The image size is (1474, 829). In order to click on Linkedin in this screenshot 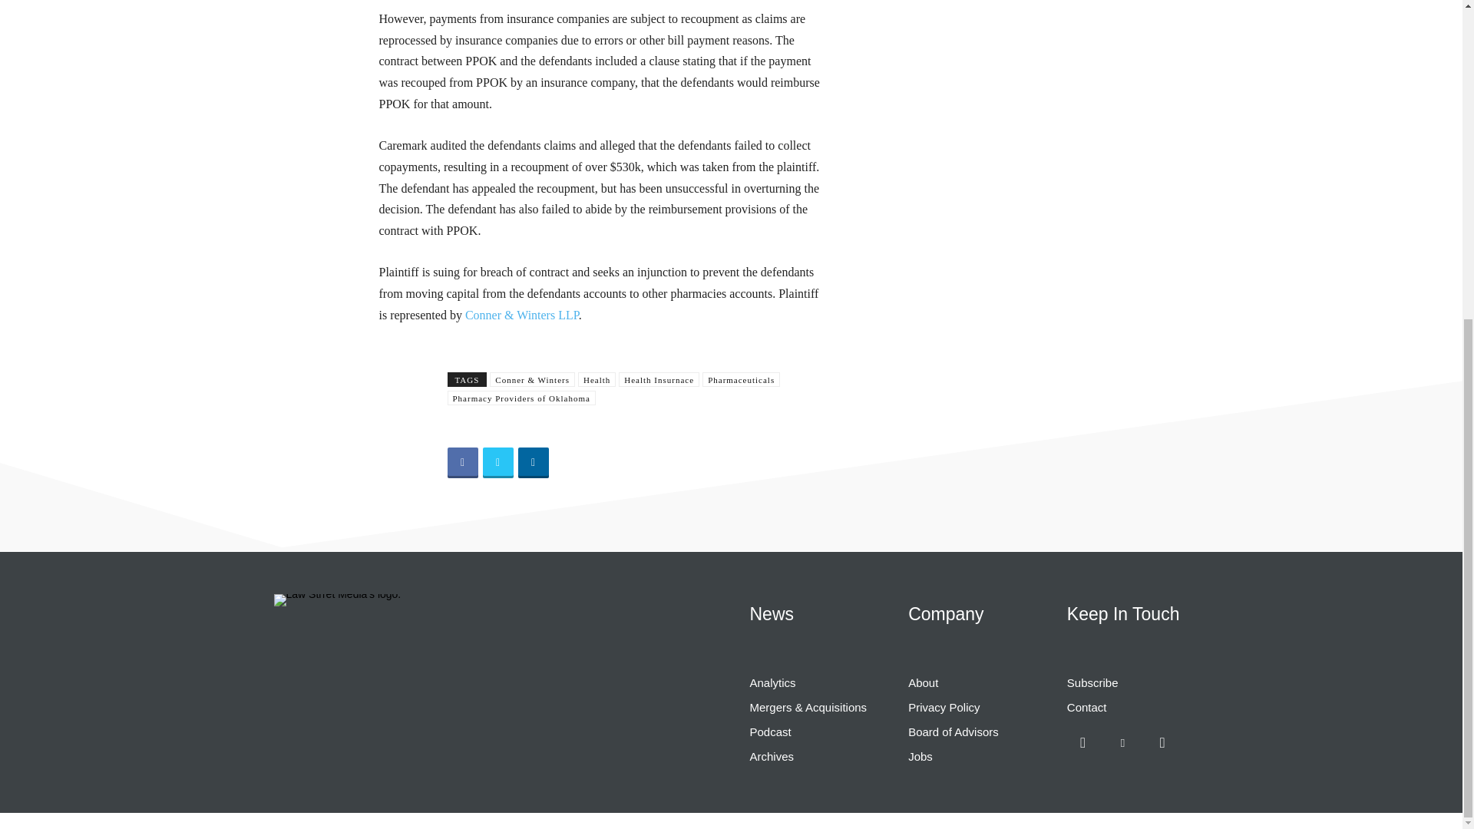, I will do `click(1122, 743)`.